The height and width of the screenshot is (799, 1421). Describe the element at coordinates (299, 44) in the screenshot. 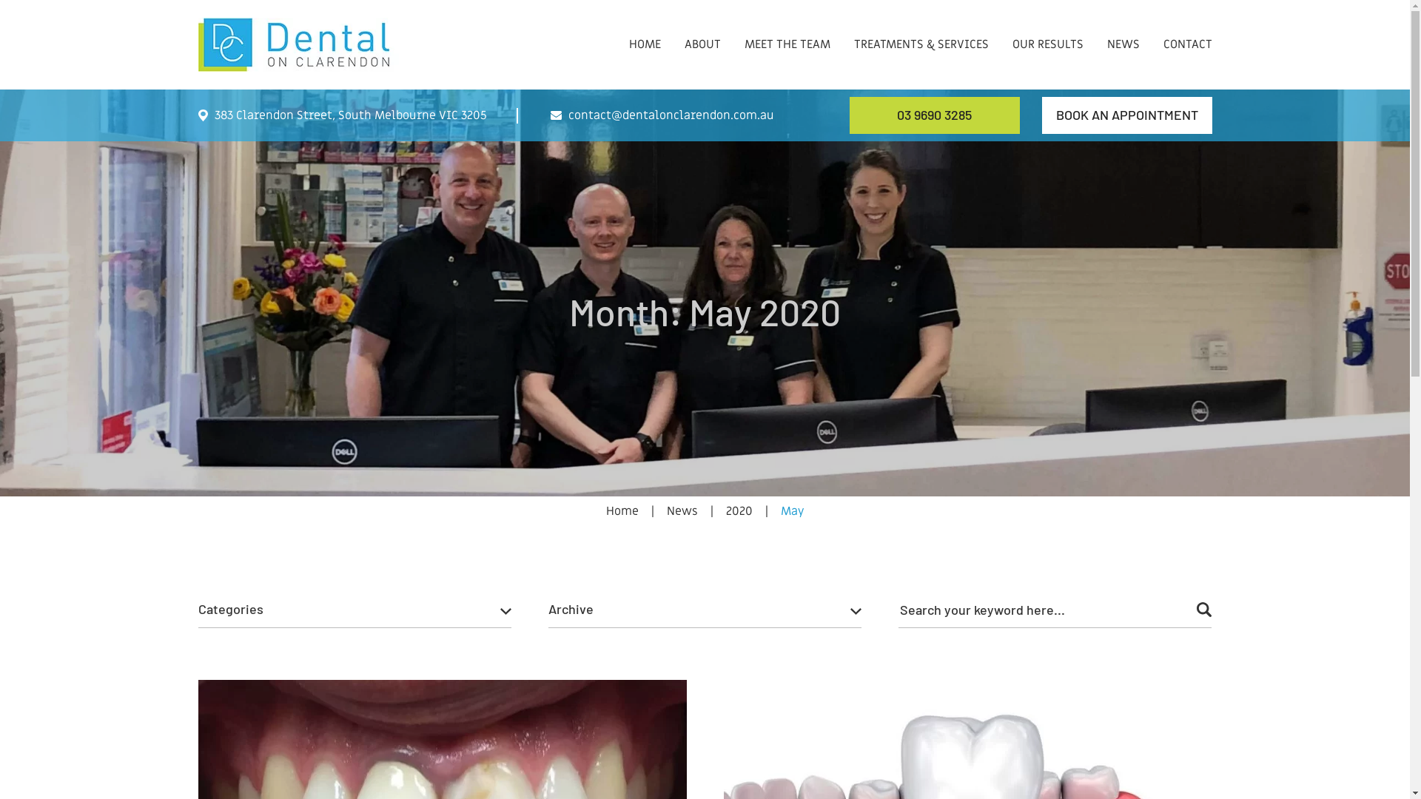

I see `Dental on Clarendon` at that location.